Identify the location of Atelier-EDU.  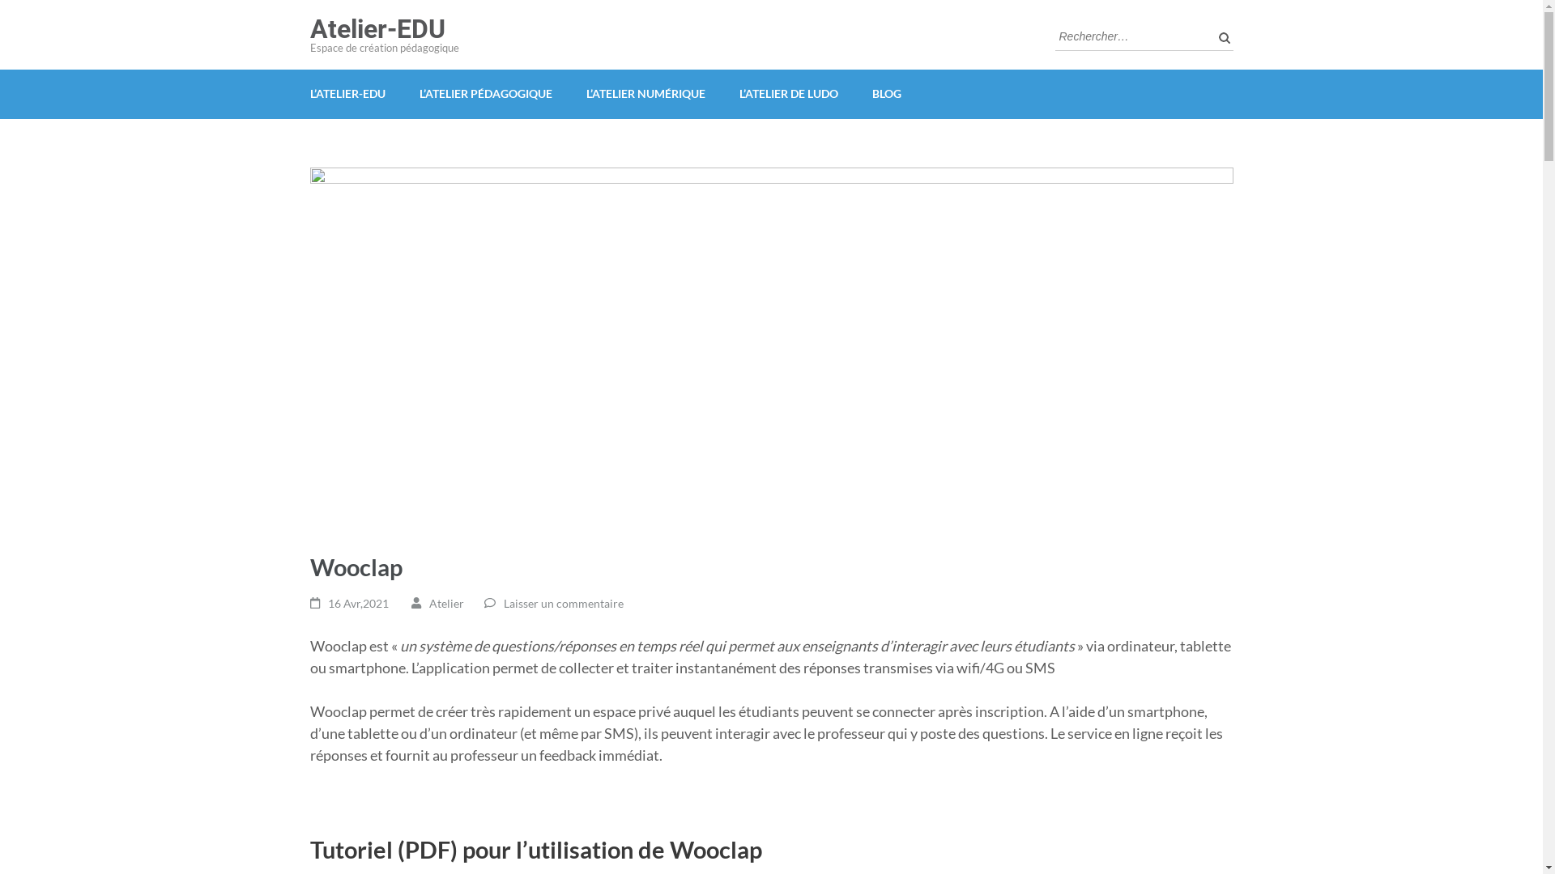
(377, 29).